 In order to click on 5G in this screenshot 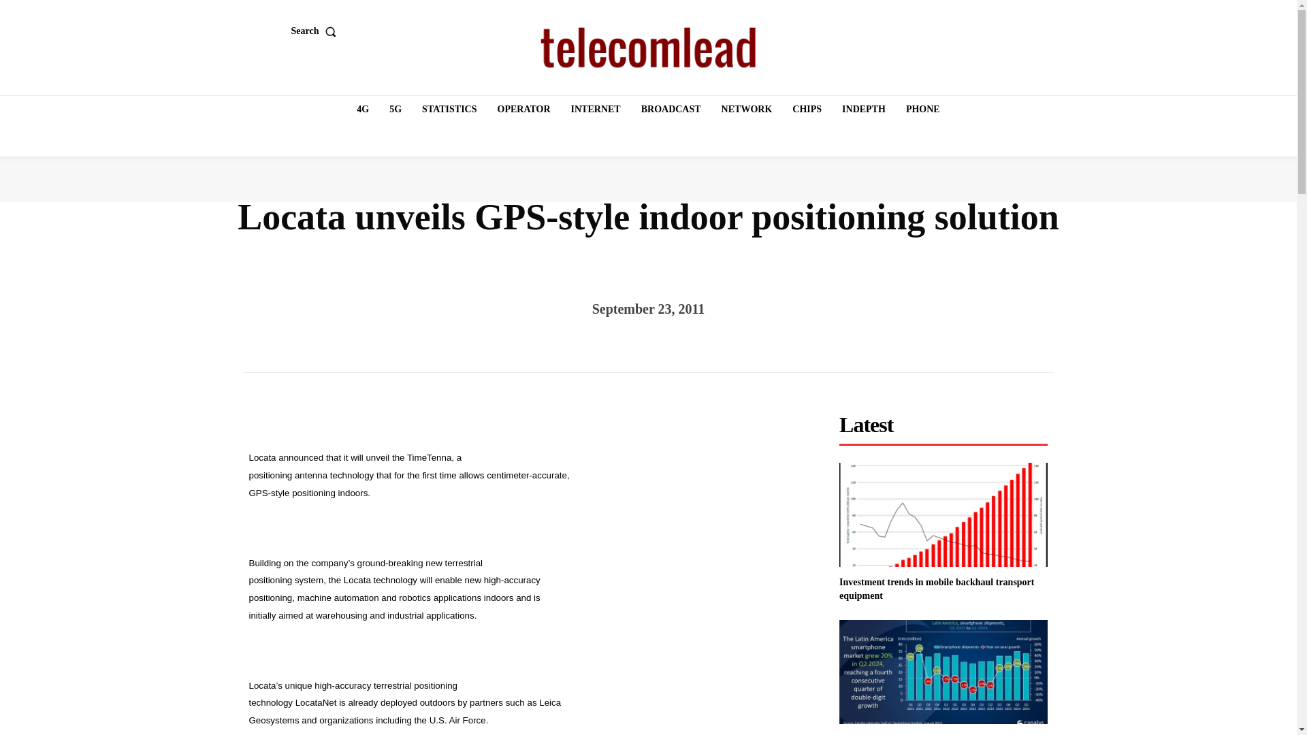, I will do `click(395, 110)`.